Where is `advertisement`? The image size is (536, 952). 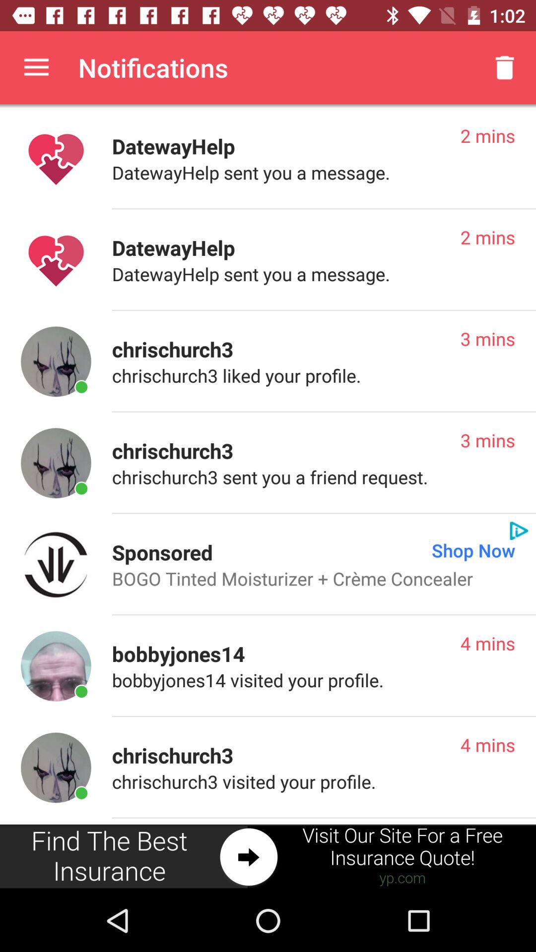 advertisement is located at coordinates (268, 857).